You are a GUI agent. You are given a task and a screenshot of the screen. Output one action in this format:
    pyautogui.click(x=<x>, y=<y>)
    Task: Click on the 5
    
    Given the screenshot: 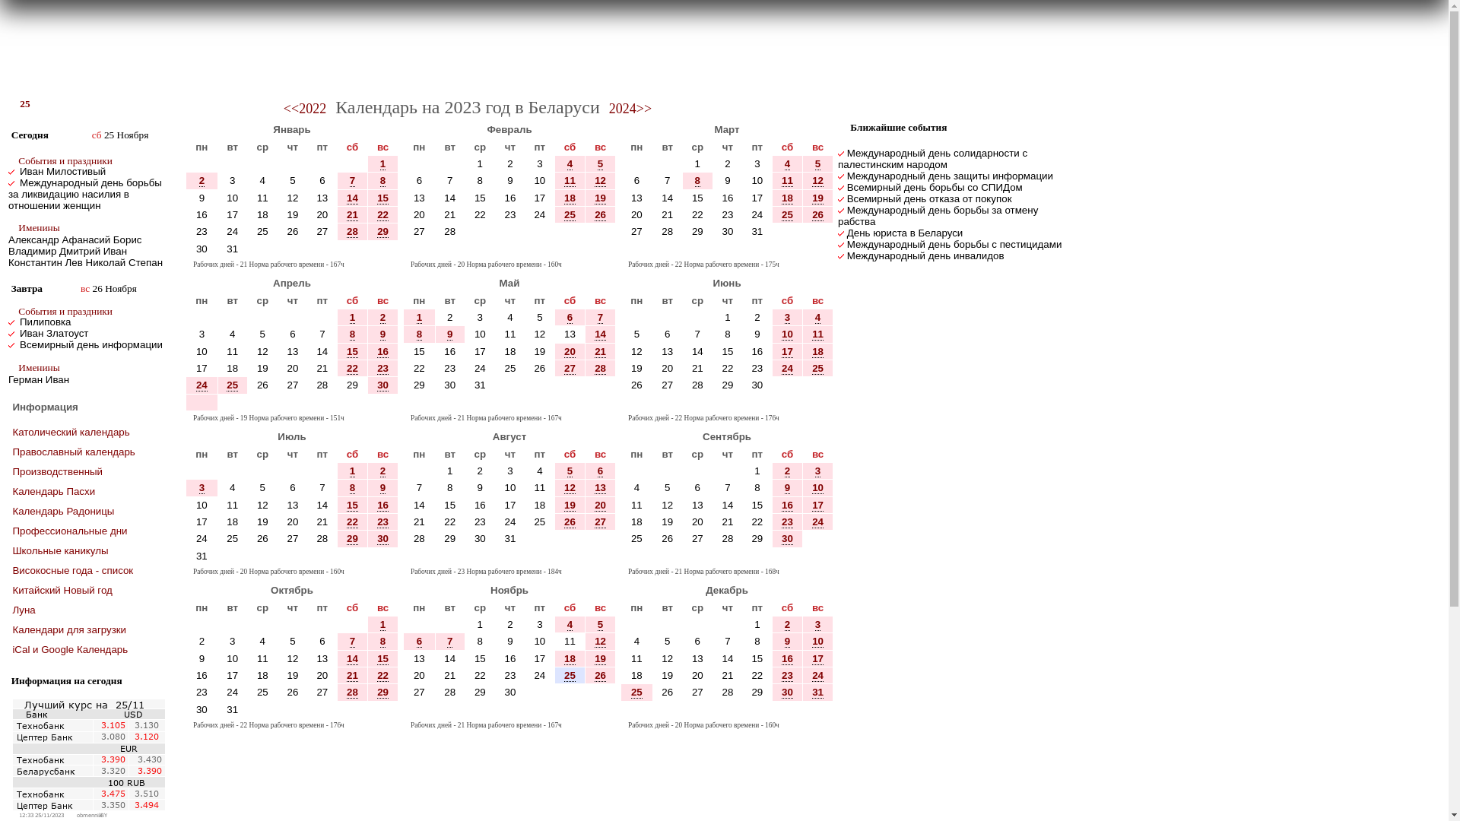 What is the action you would take?
    pyautogui.click(x=601, y=625)
    